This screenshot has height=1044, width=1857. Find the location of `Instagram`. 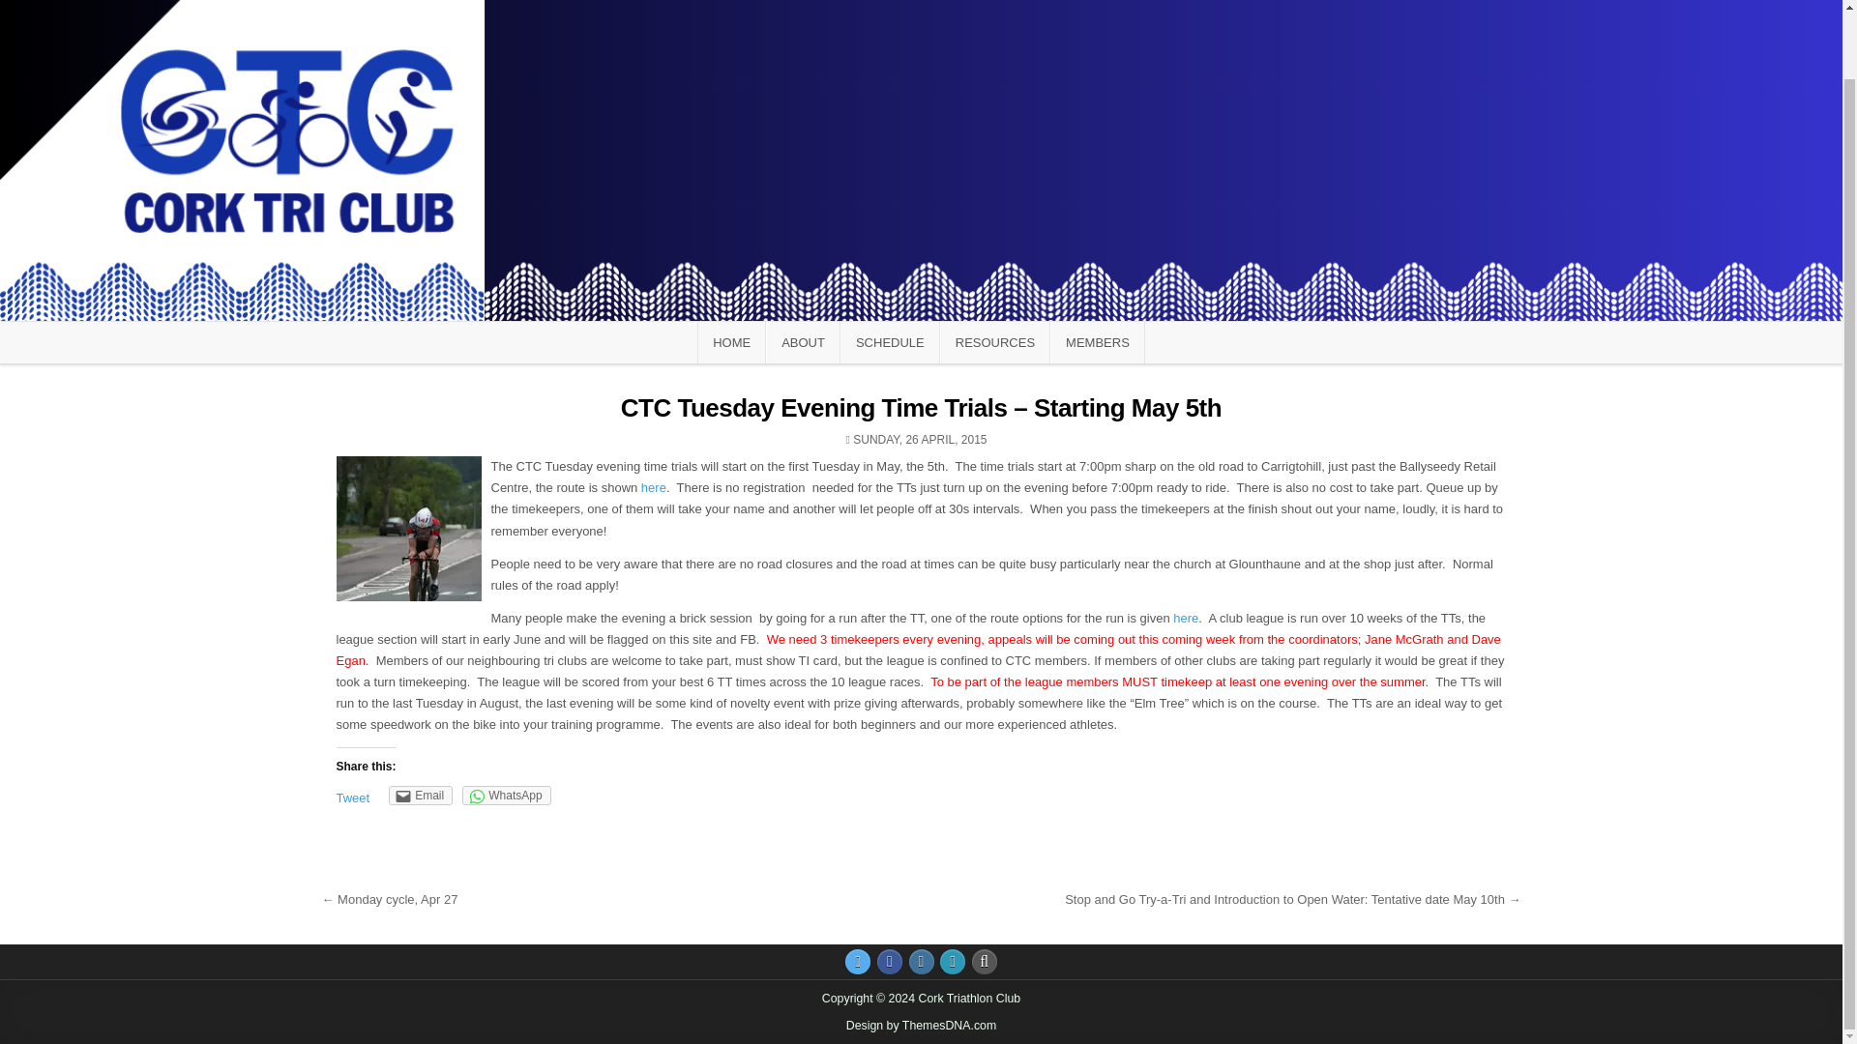

Instagram is located at coordinates (921, 961).